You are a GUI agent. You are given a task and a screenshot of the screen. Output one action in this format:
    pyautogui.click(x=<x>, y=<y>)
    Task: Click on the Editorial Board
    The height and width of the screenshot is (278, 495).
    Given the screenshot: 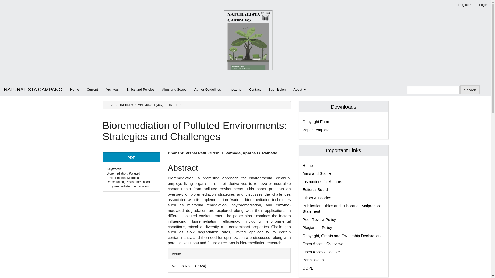 What is the action you would take?
    pyautogui.click(x=315, y=189)
    